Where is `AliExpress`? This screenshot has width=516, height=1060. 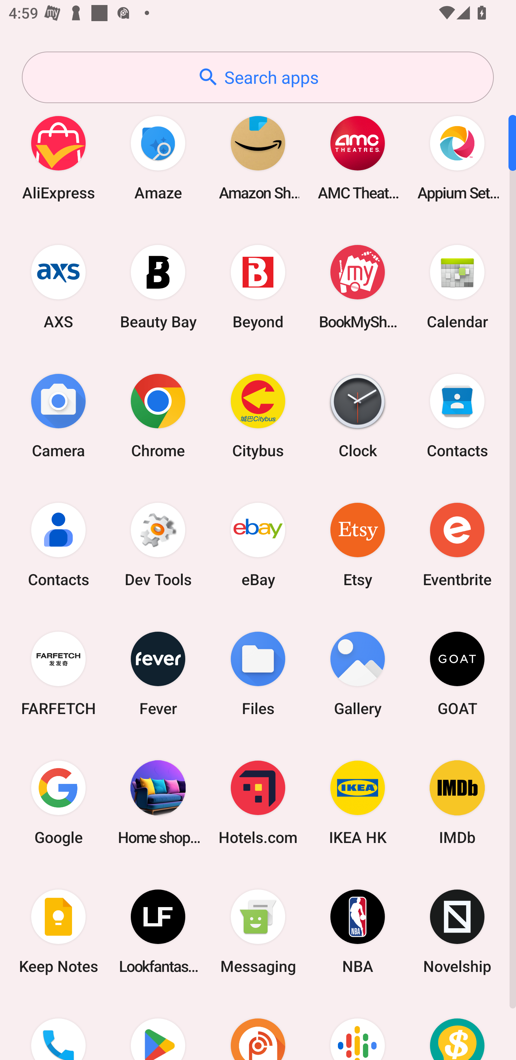
AliExpress is located at coordinates (58, 158).